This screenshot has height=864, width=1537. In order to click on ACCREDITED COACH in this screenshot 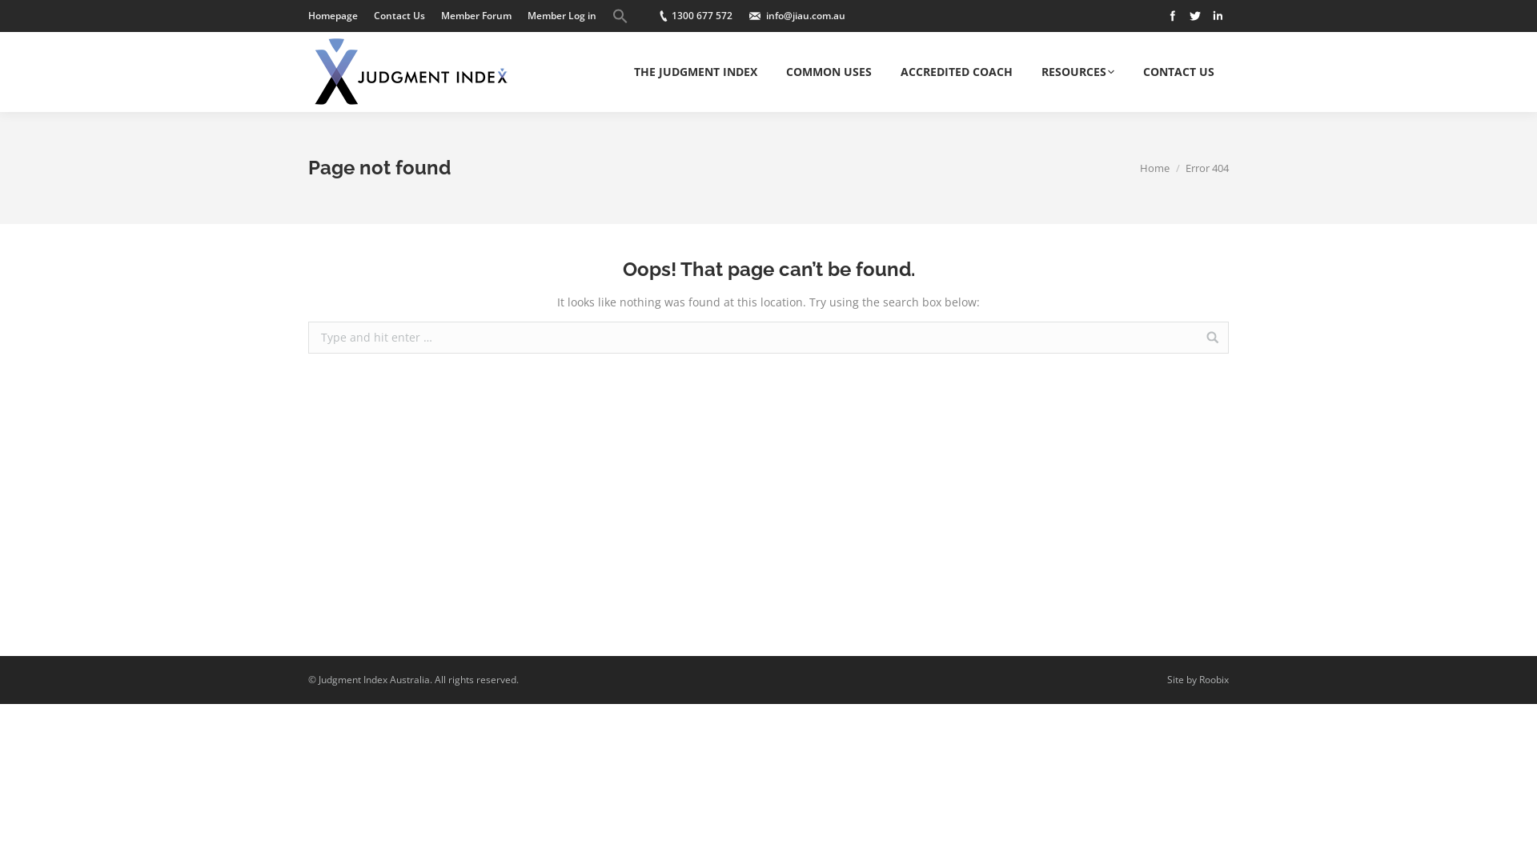, I will do `click(957, 72)`.